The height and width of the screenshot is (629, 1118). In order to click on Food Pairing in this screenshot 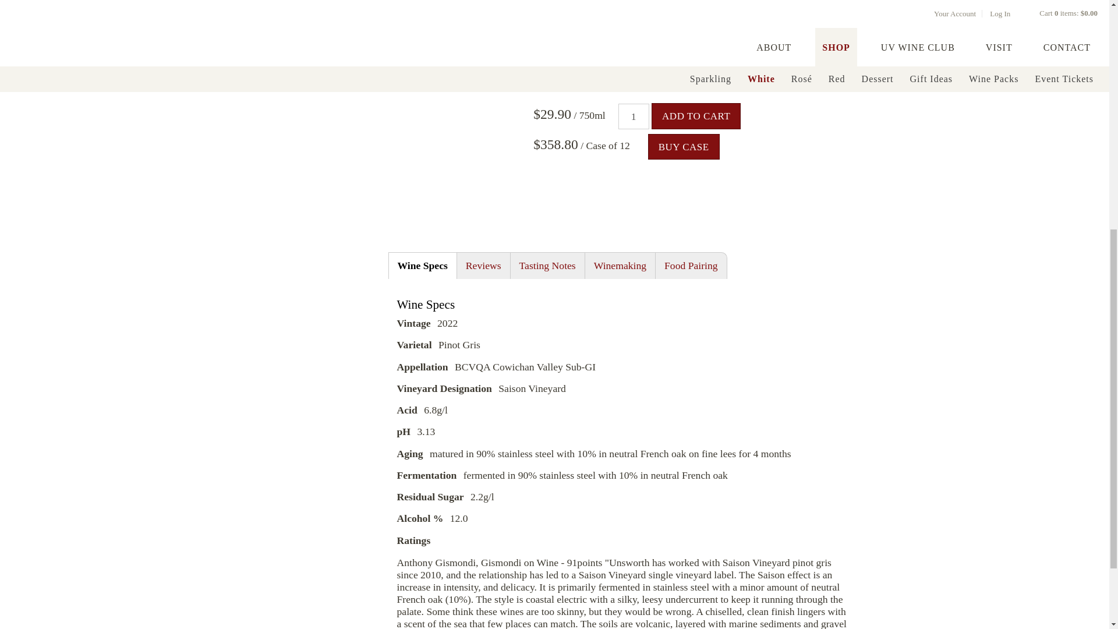, I will do `click(691, 266)`.